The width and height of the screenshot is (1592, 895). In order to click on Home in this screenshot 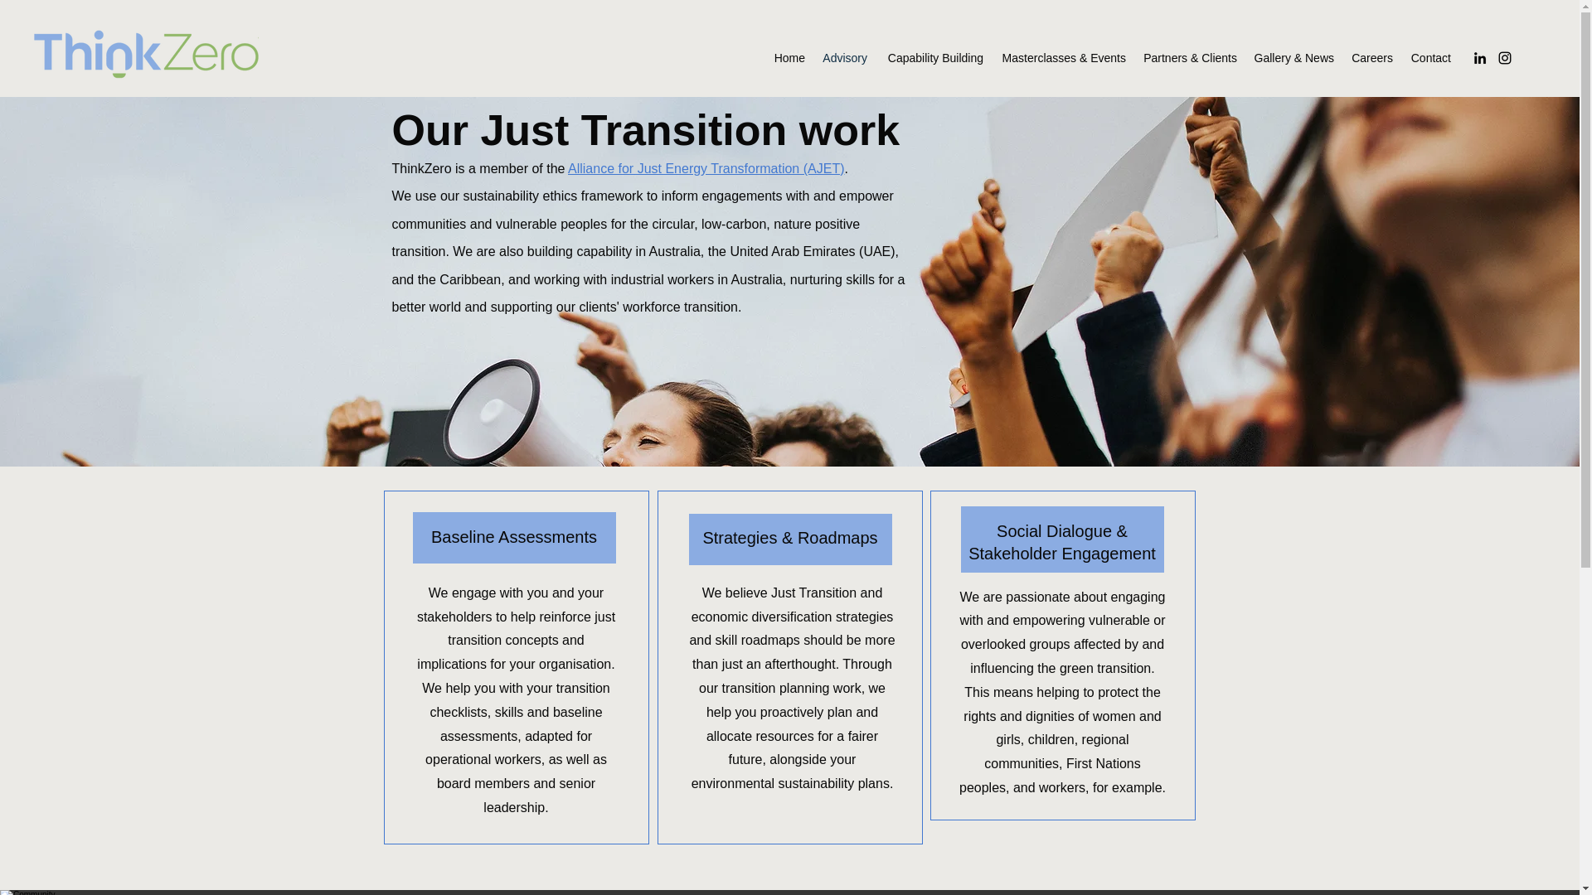, I will do `click(789, 58)`.